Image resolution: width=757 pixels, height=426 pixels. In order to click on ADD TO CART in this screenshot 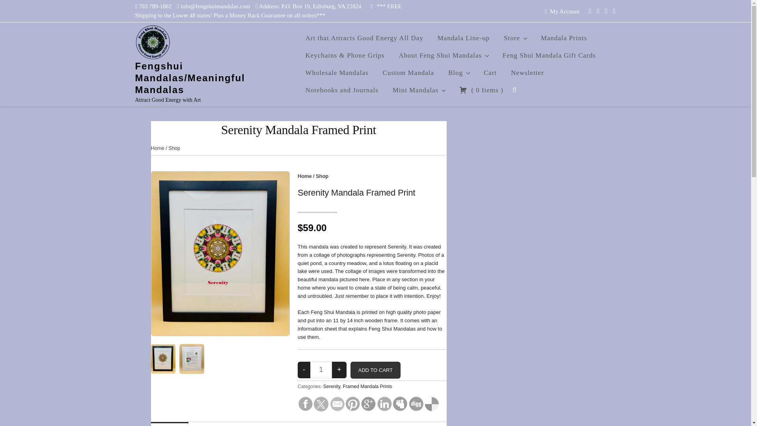, I will do `click(375, 370)`.